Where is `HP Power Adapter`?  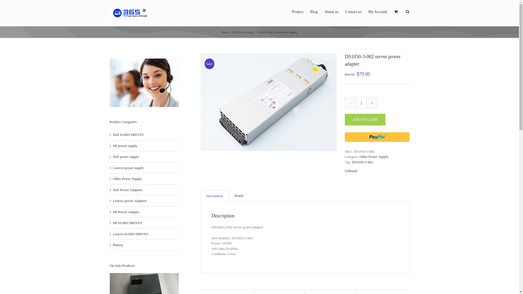
HP Power Adapter is located at coordinates (126, 212).